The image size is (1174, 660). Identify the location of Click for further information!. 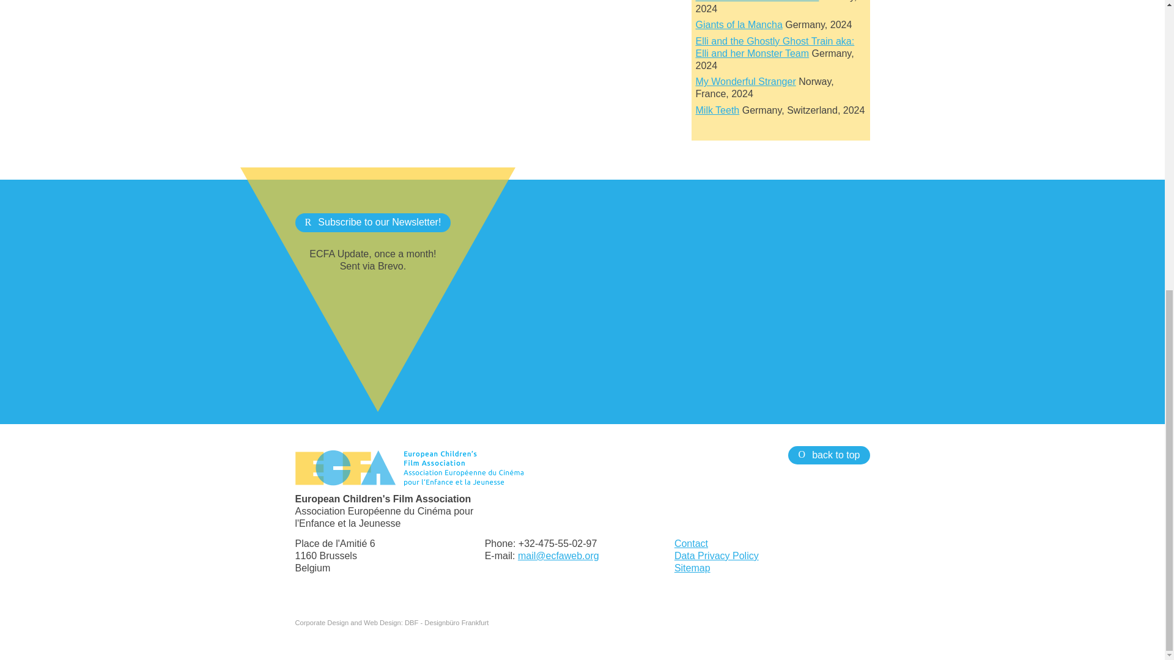
(758, 1).